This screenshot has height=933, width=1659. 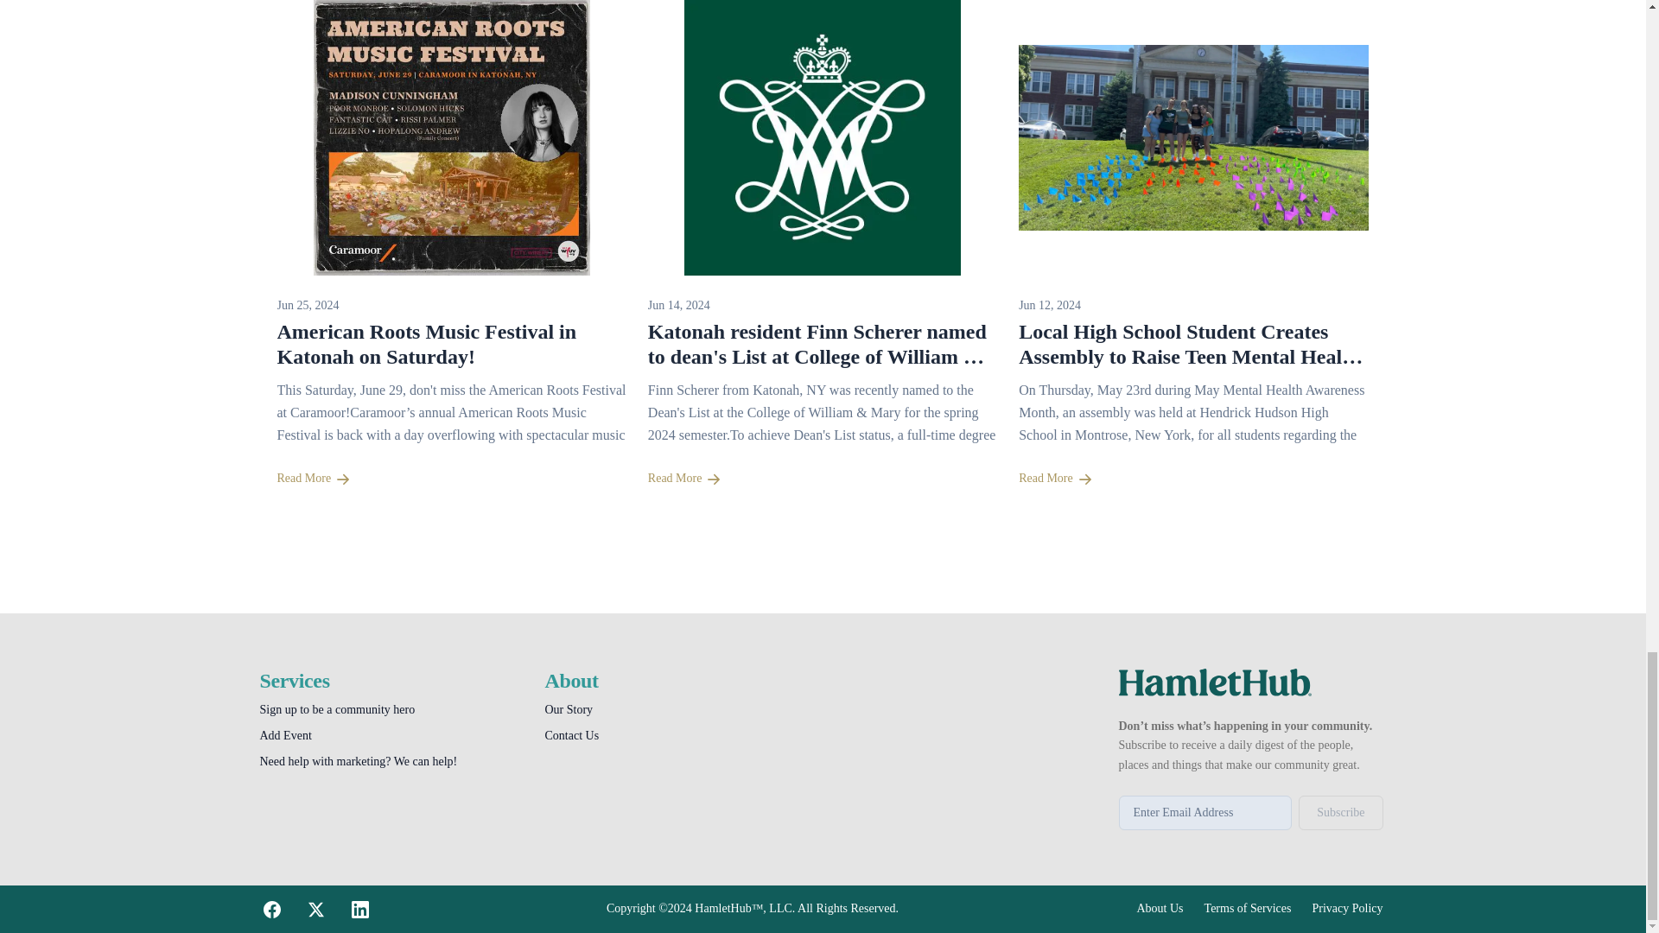 I want to click on Our Story, so click(x=568, y=710).